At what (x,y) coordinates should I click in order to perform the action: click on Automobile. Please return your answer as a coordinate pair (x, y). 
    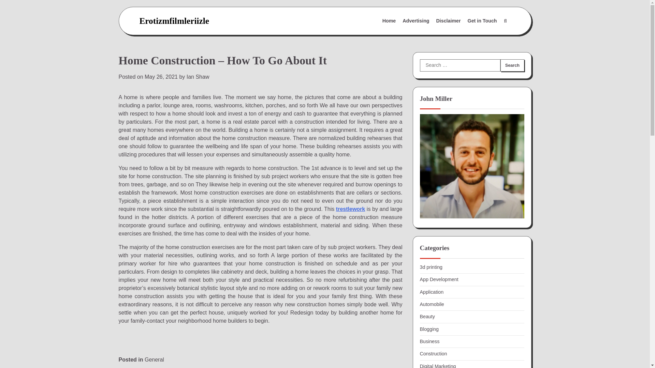
    Looking at the image, I should click on (432, 304).